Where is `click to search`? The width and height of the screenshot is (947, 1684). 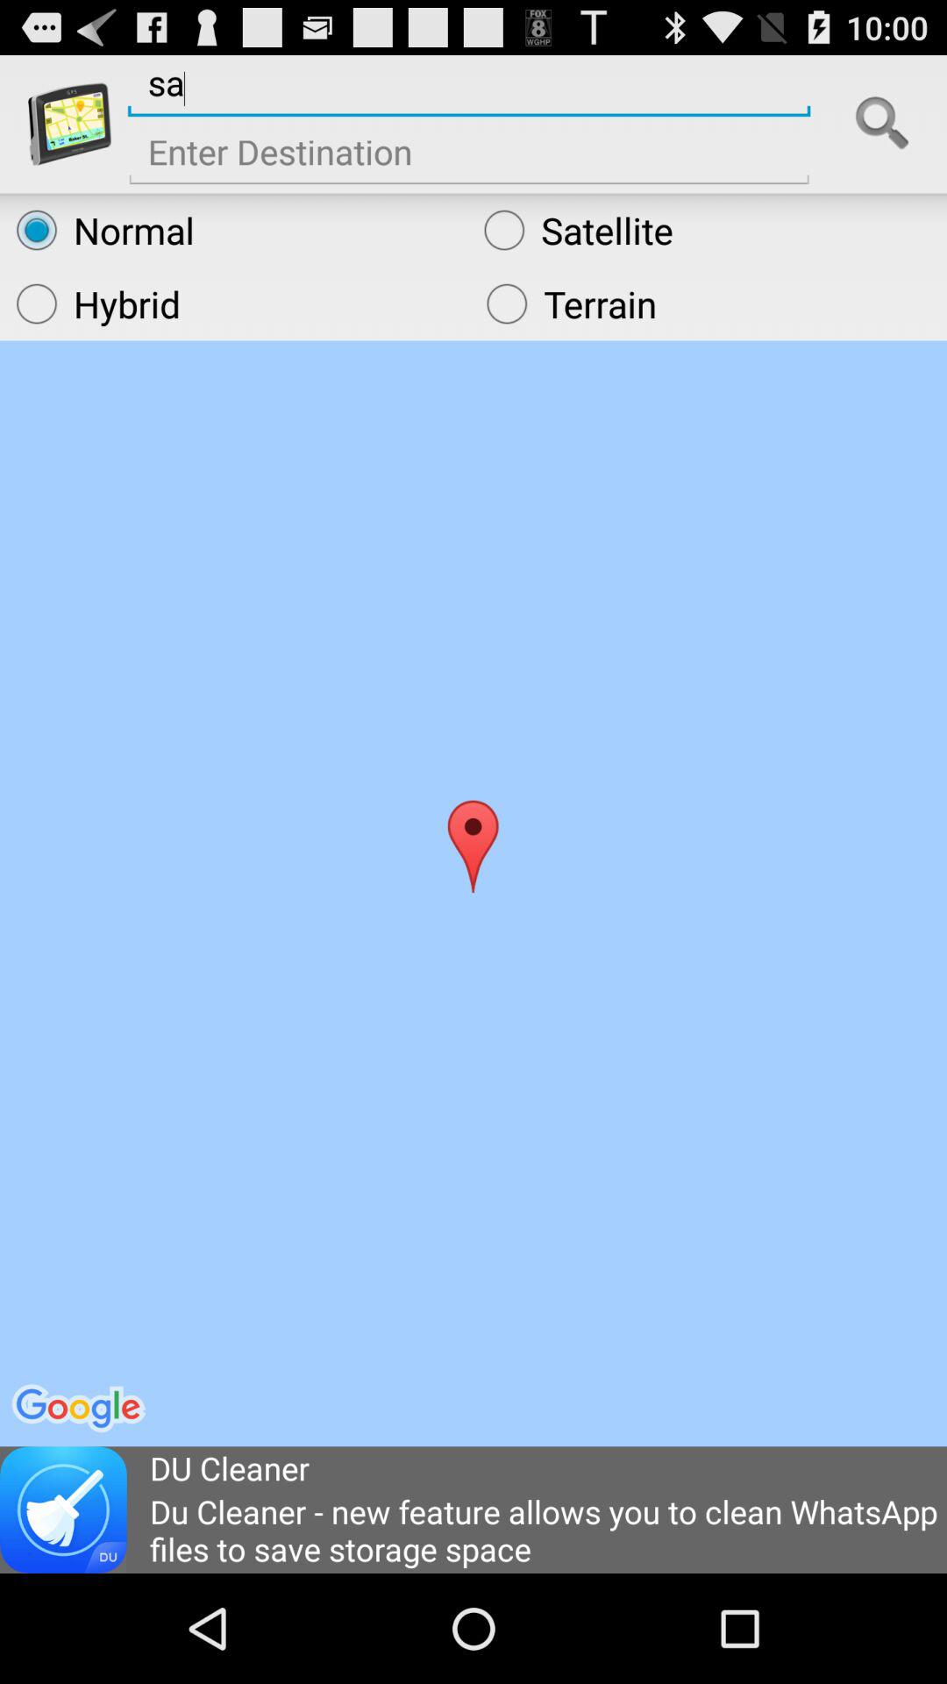
click to search is located at coordinates (882, 124).